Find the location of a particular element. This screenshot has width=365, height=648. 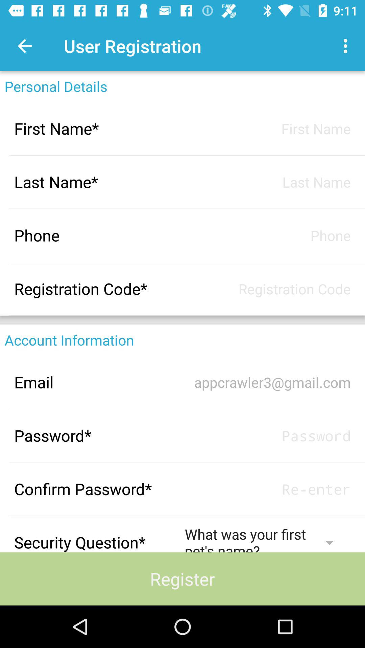

enter information is located at coordinates (268, 236).